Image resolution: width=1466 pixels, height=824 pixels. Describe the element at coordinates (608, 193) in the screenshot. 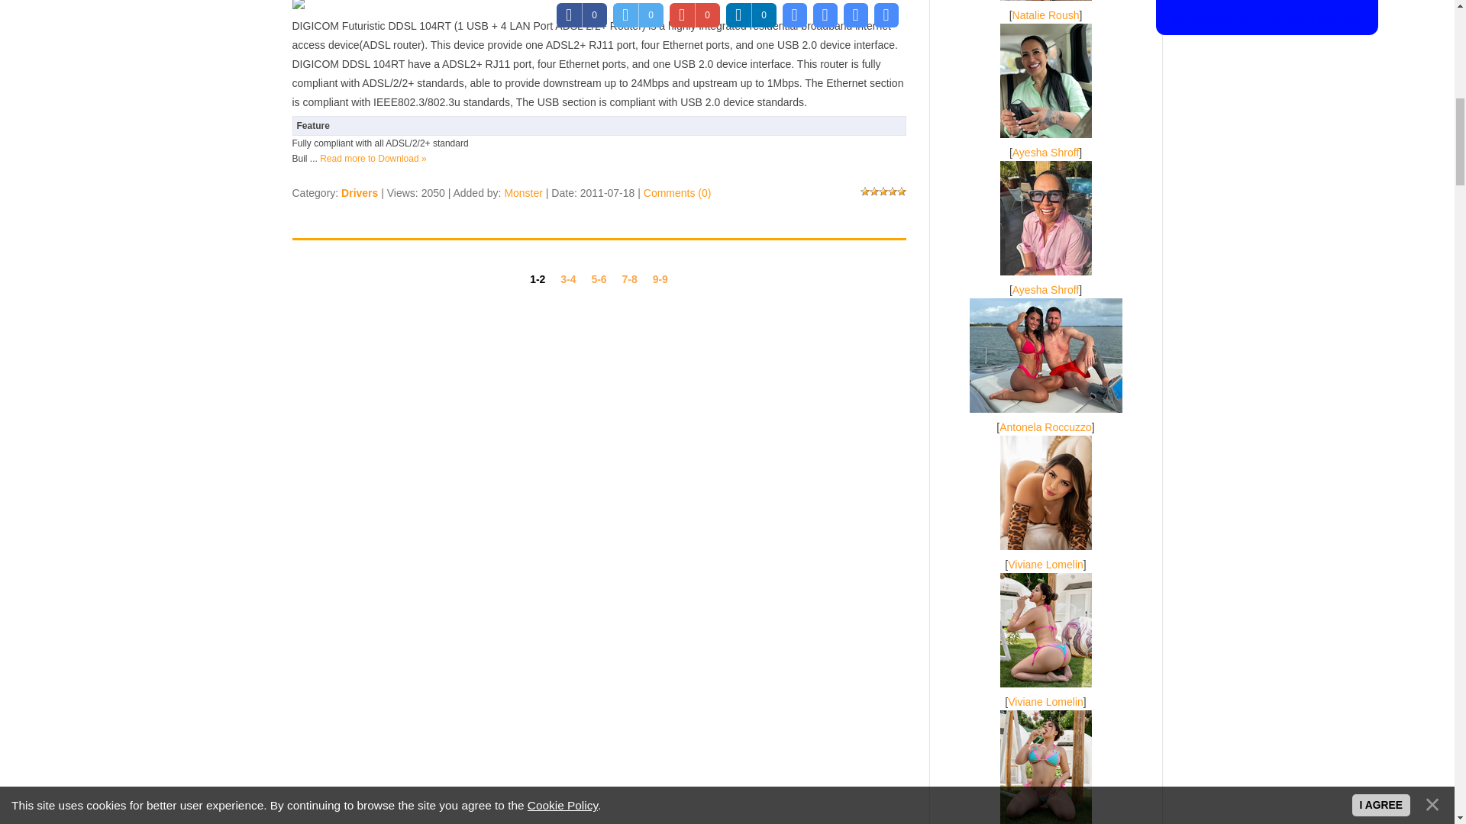

I see `10:42 PM` at that location.